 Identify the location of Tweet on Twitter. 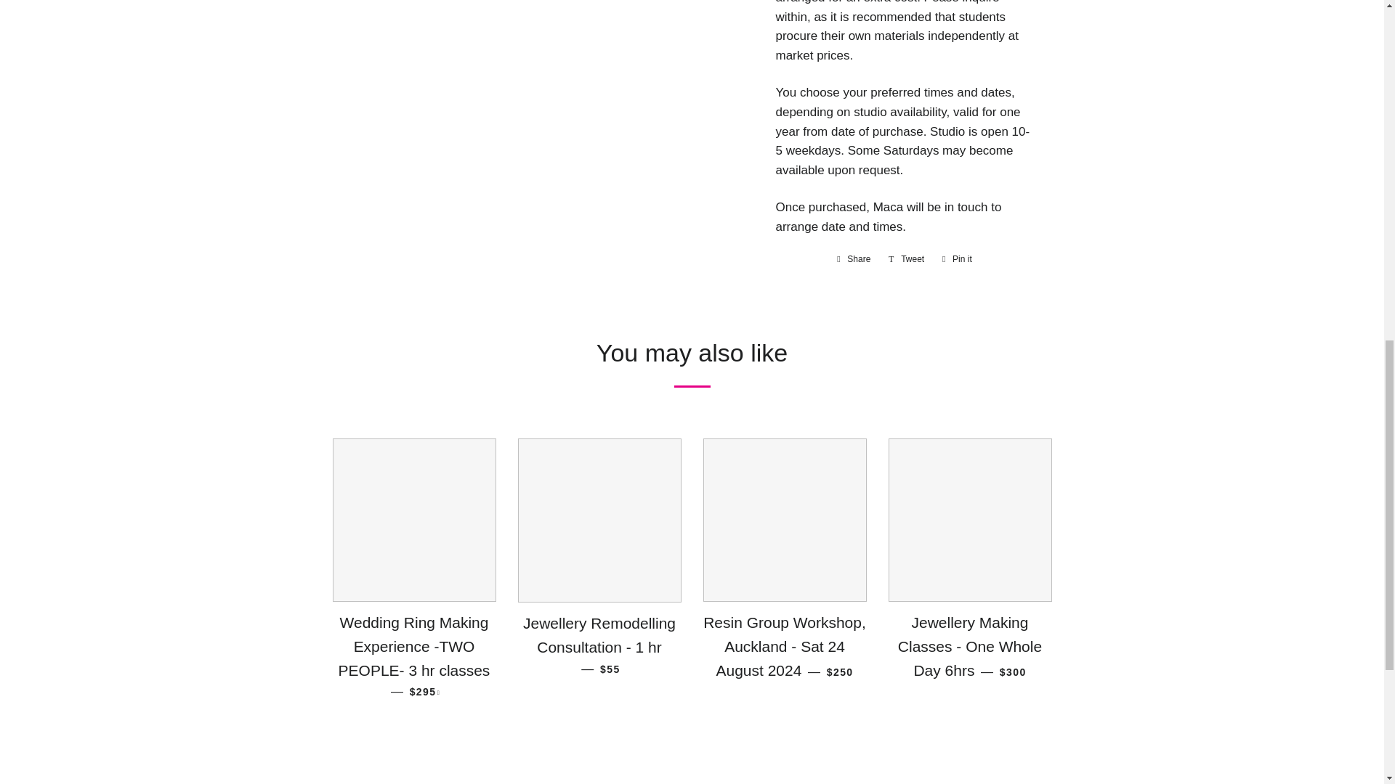
(907, 258).